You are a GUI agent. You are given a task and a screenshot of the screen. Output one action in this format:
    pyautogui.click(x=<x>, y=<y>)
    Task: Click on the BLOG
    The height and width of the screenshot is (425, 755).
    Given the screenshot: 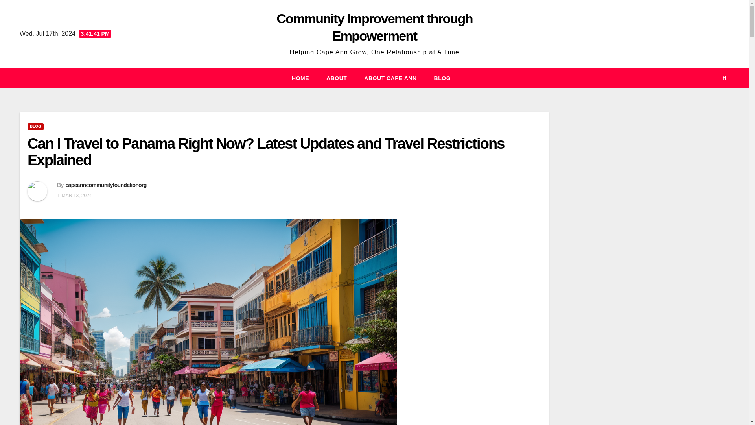 What is the action you would take?
    pyautogui.click(x=35, y=127)
    